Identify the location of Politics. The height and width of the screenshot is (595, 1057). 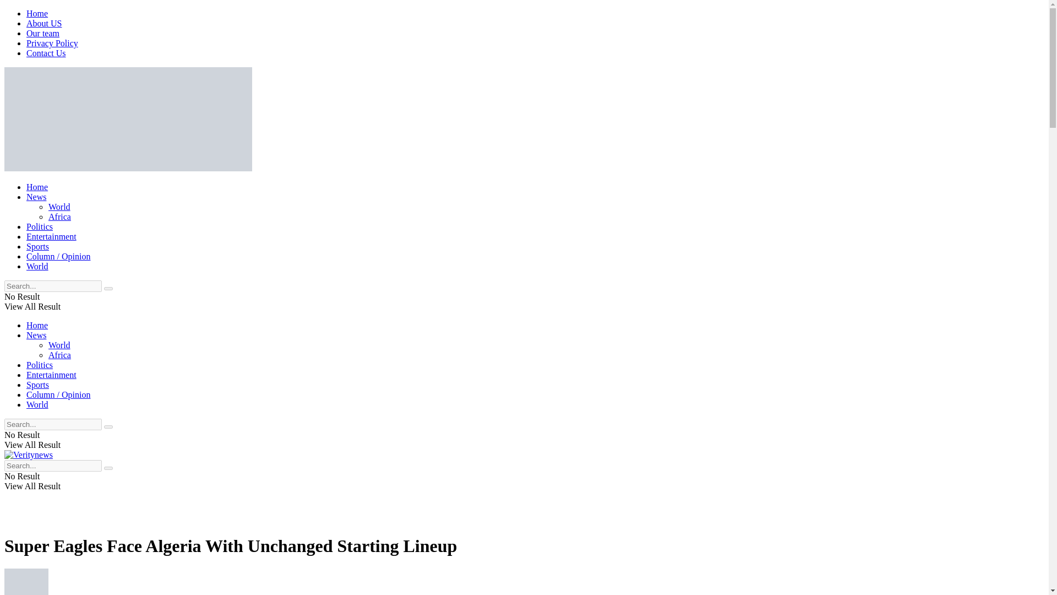
(40, 365).